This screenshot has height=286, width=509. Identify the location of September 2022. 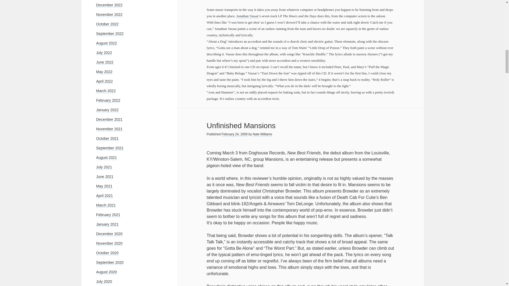
(110, 34).